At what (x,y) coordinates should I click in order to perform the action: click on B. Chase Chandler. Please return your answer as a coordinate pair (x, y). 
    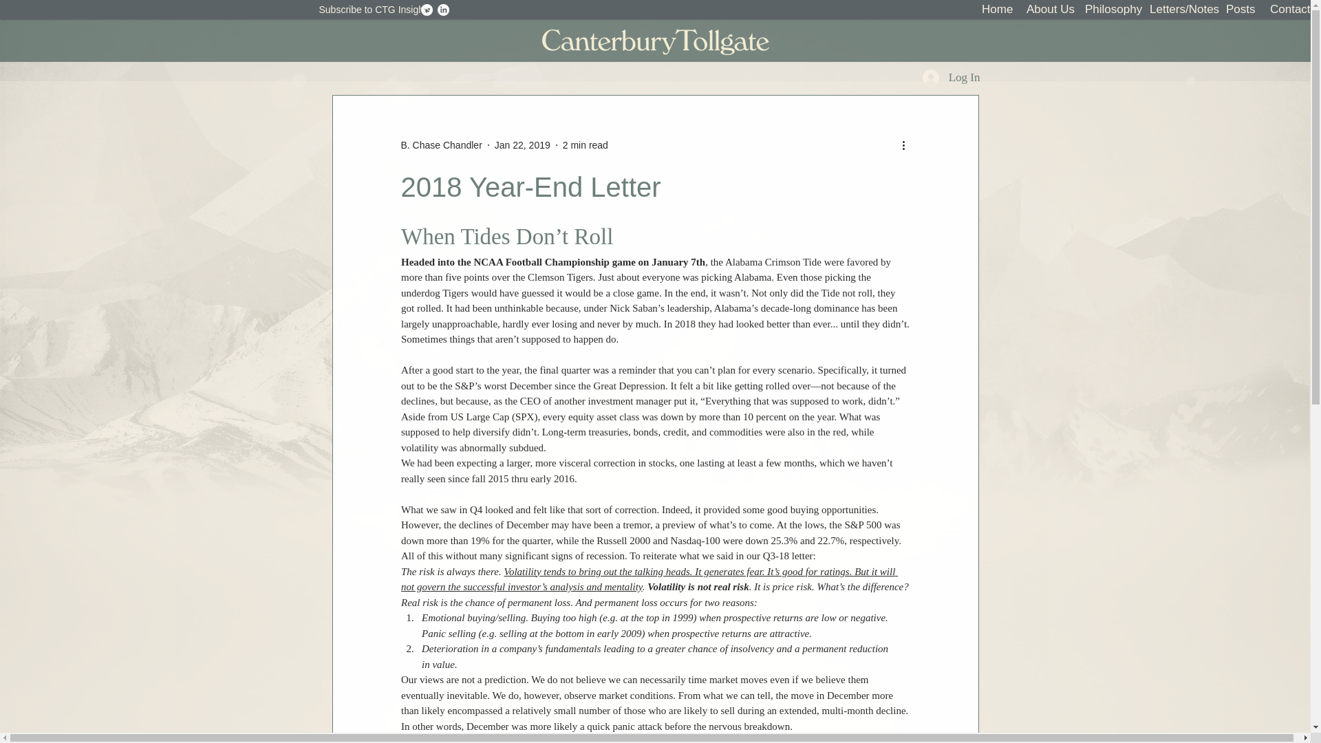
    Looking at the image, I should click on (440, 144).